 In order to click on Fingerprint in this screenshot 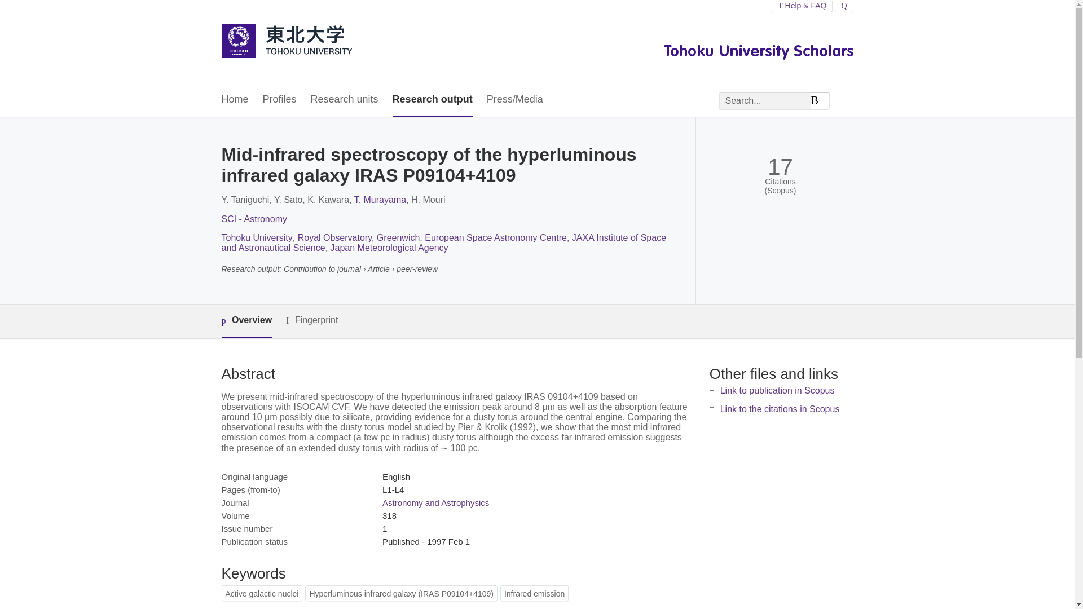, I will do `click(311, 320)`.